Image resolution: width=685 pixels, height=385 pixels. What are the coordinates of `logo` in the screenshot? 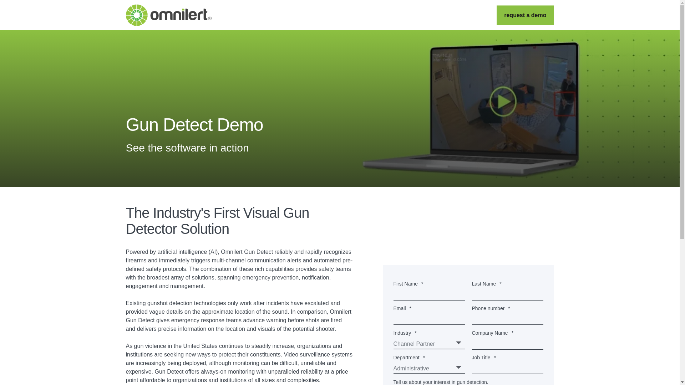 It's located at (168, 15).